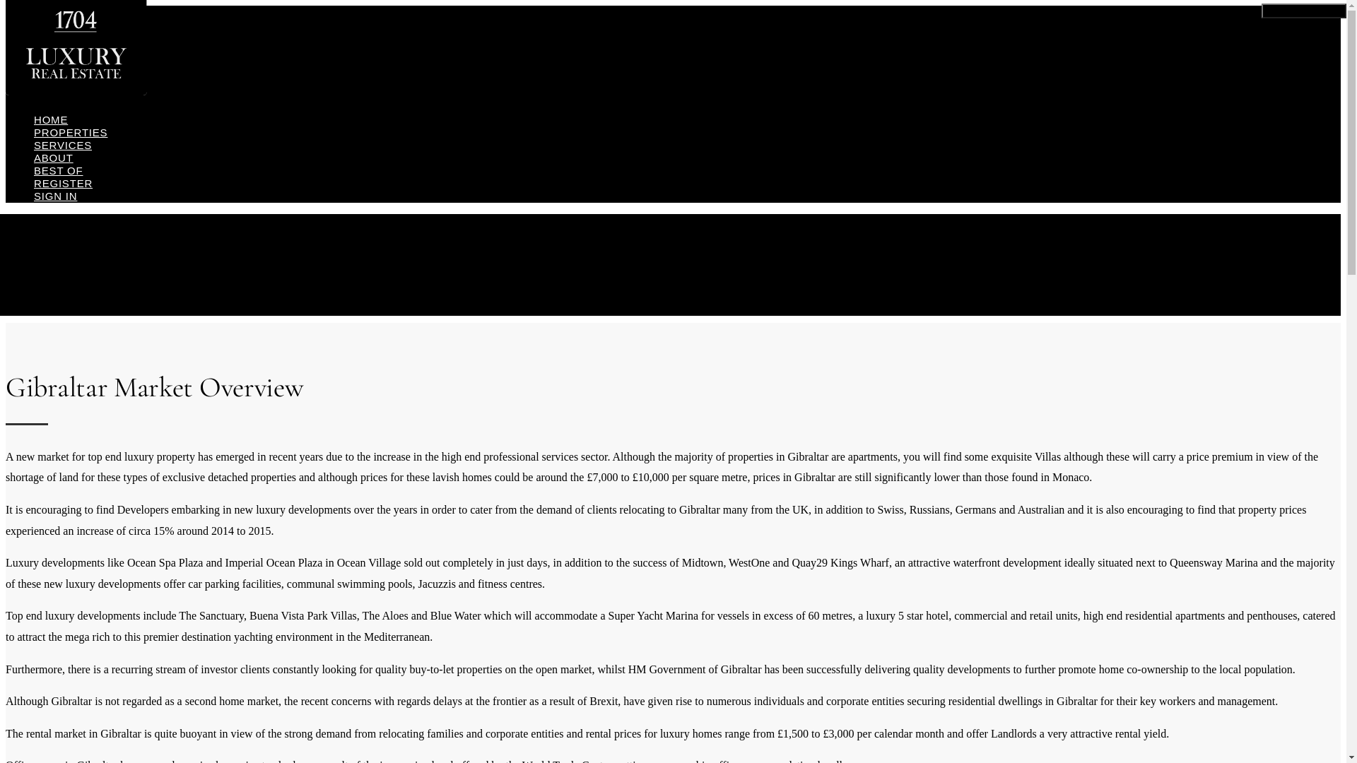  Describe the element at coordinates (1304, 11) in the screenshot. I see `Toggle navigation` at that location.